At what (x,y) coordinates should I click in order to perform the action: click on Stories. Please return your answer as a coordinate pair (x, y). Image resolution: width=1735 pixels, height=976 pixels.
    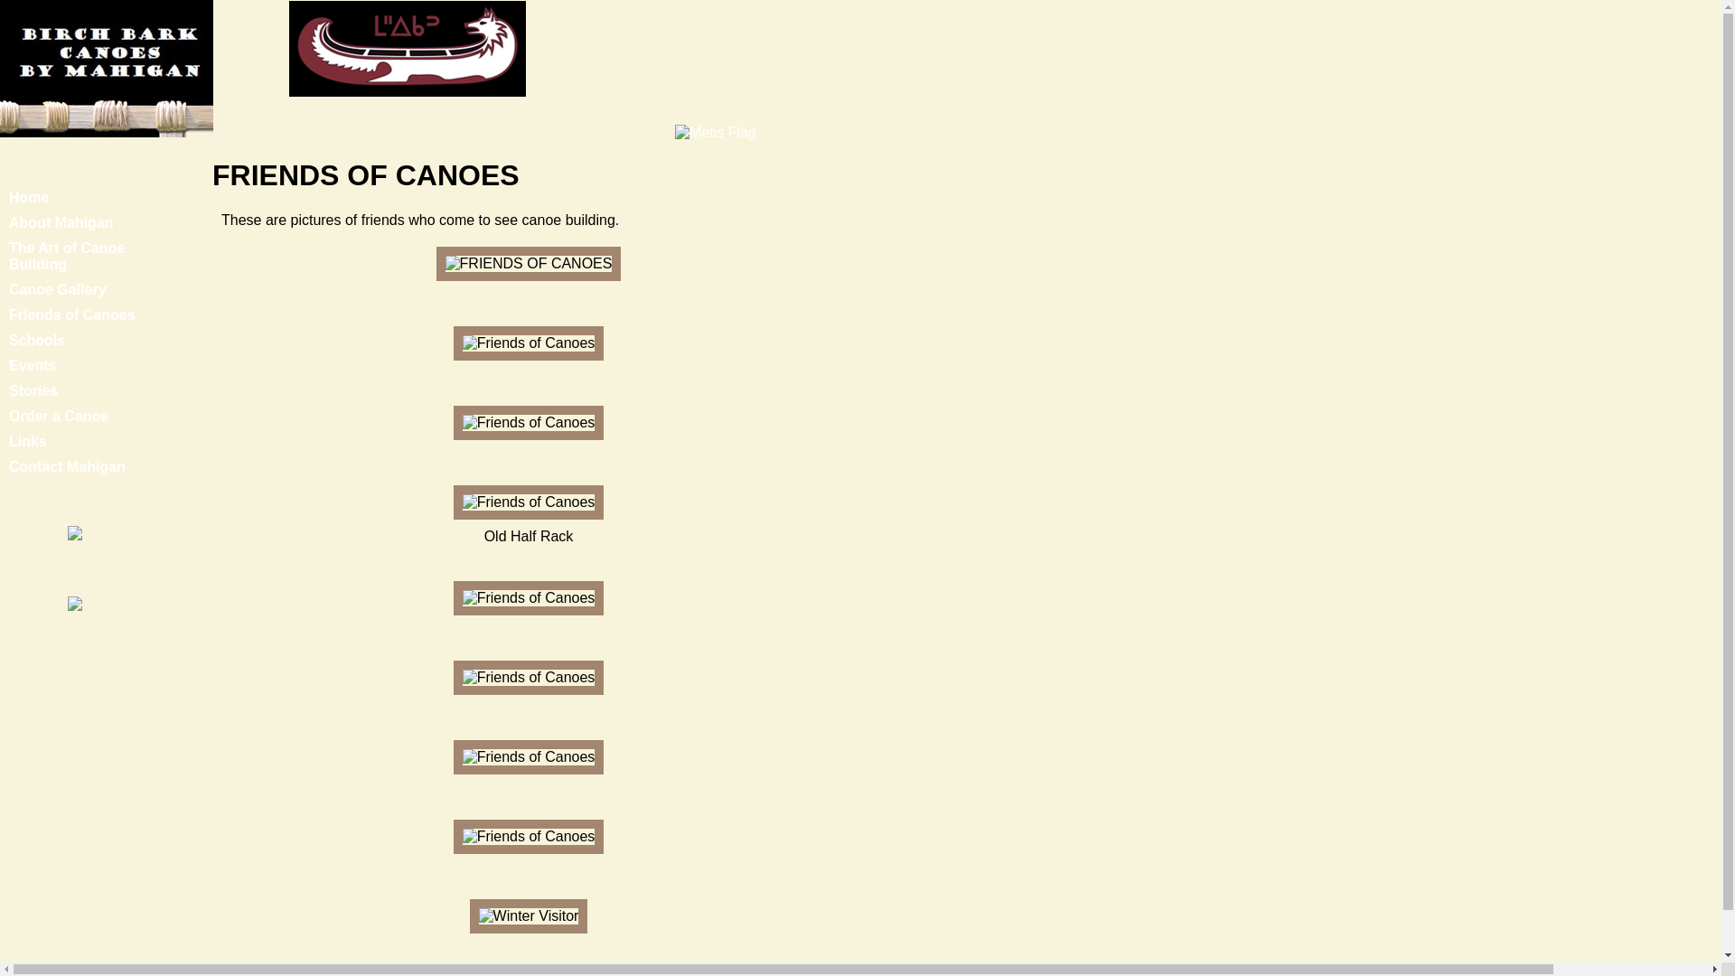
    Looking at the image, I should click on (33, 390).